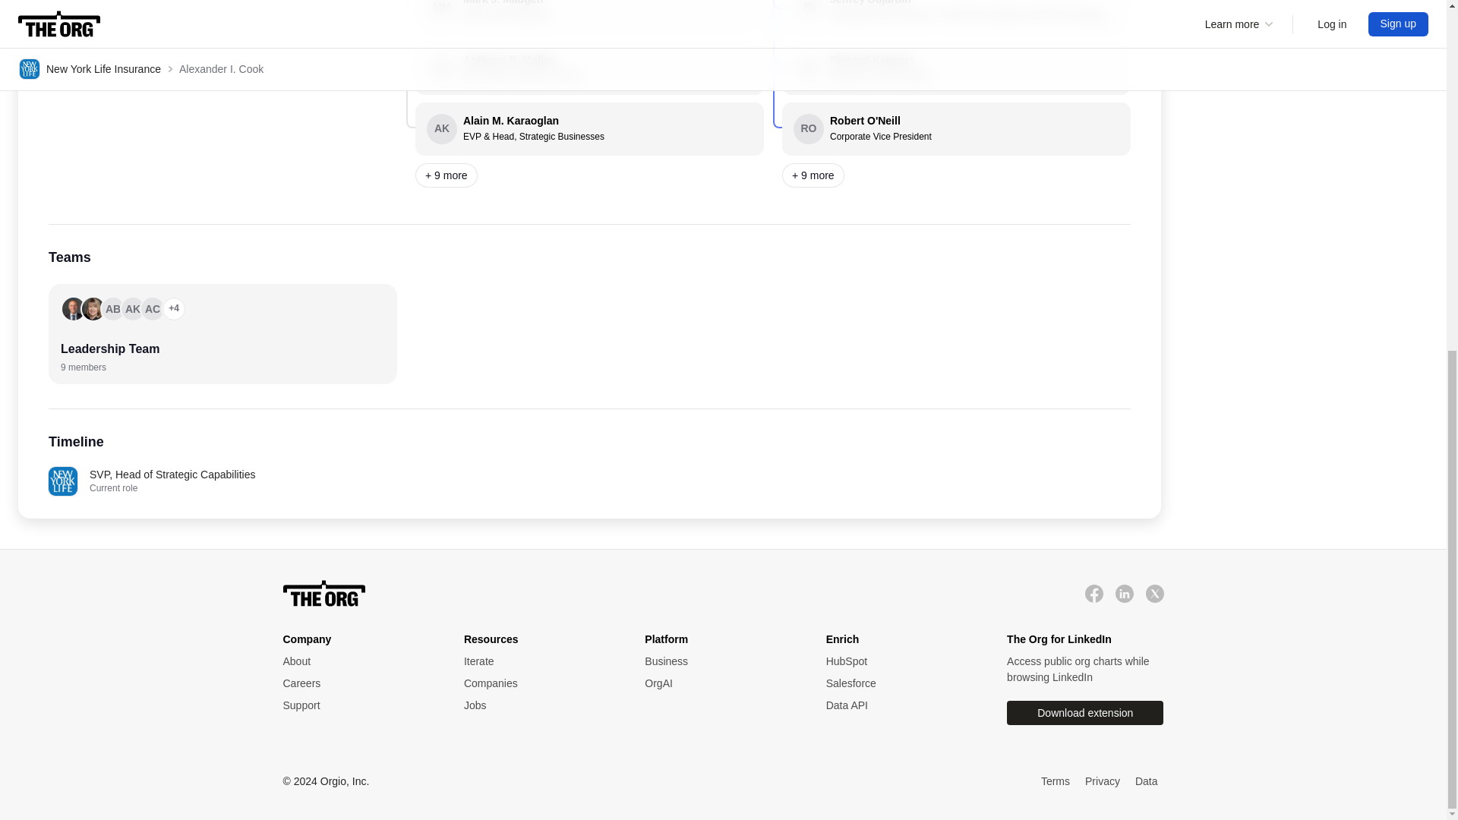  I want to click on OrgAI, so click(538, 683).